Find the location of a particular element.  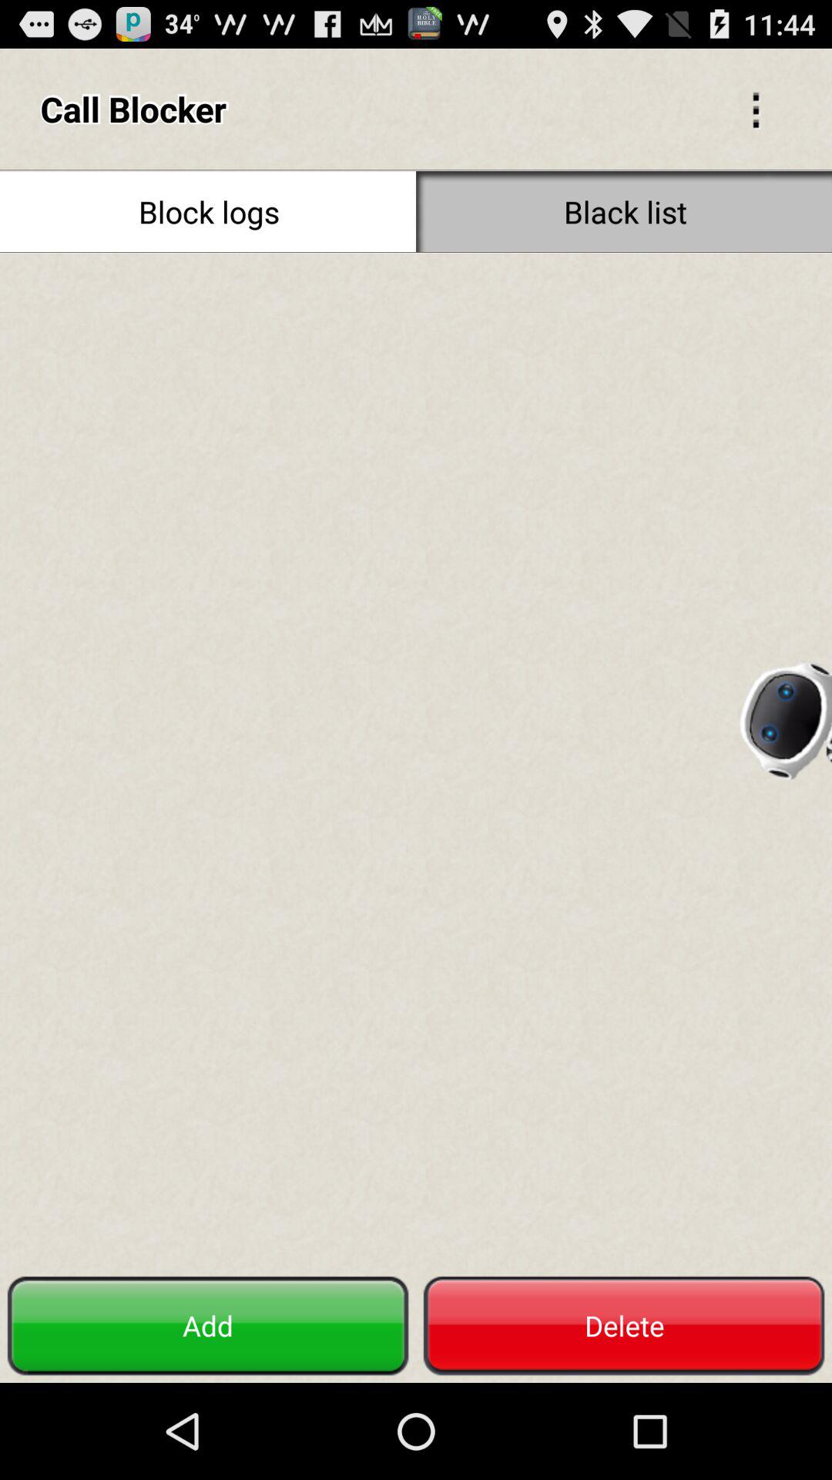

blocked list is located at coordinates (416, 761).